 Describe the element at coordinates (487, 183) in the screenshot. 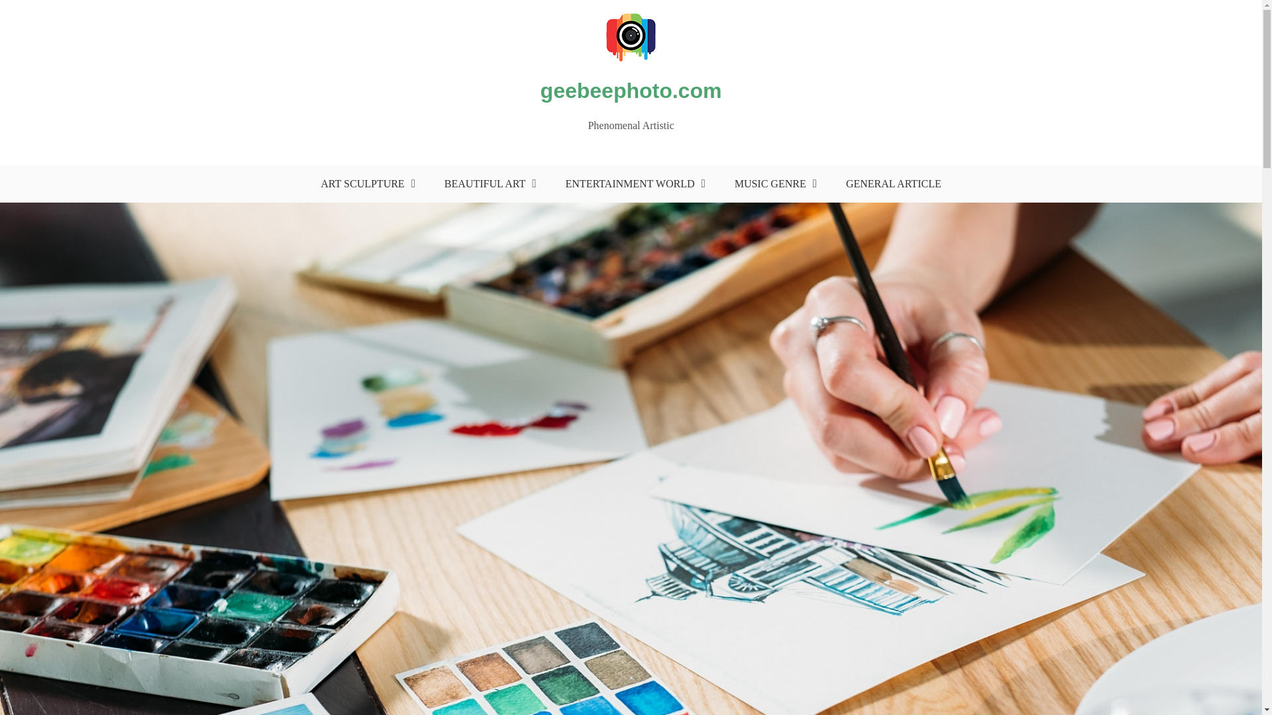

I see `BEAUTIFUL ART` at that location.